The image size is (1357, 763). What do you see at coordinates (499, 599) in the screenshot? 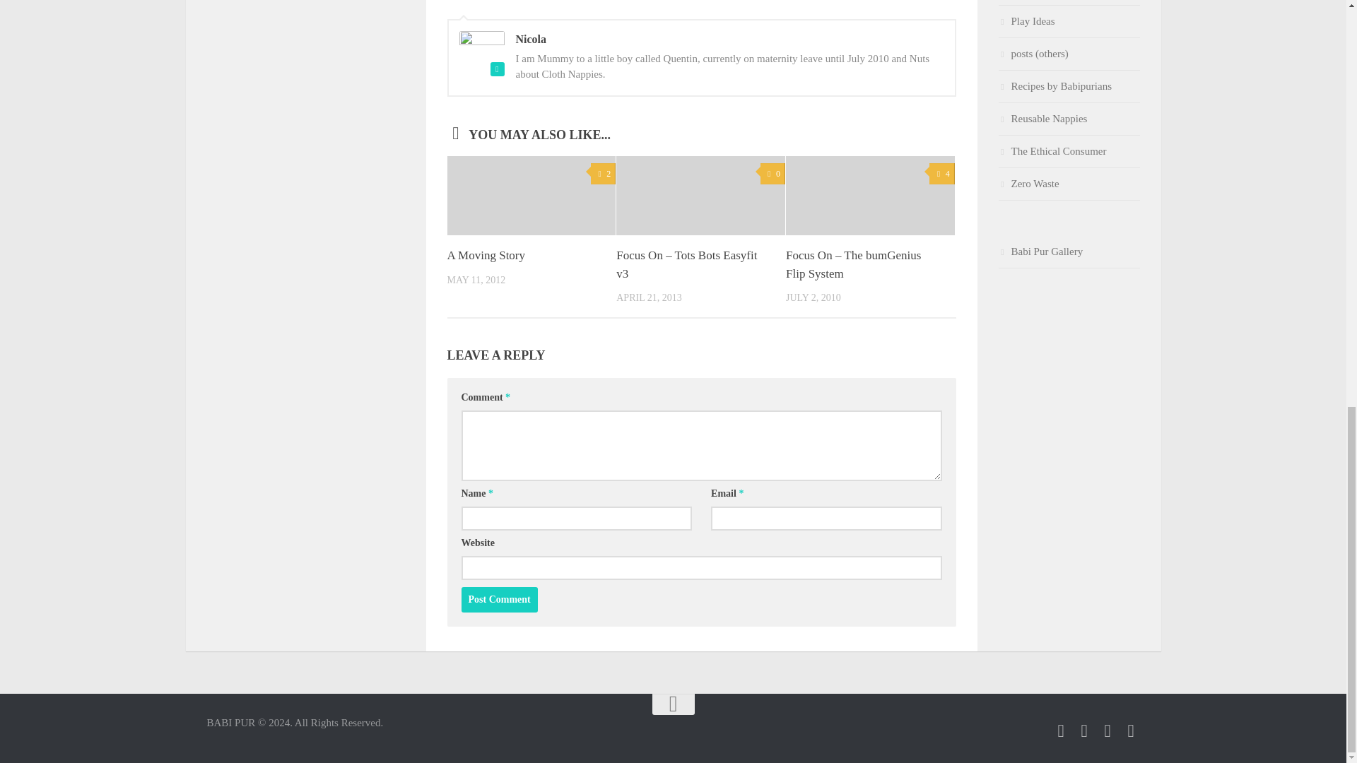
I see `Post Comment` at bounding box center [499, 599].